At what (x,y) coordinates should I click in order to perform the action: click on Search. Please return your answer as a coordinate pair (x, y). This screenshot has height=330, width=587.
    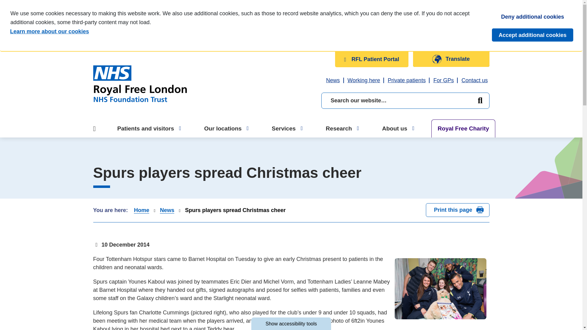
    Looking at the image, I should click on (480, 101).